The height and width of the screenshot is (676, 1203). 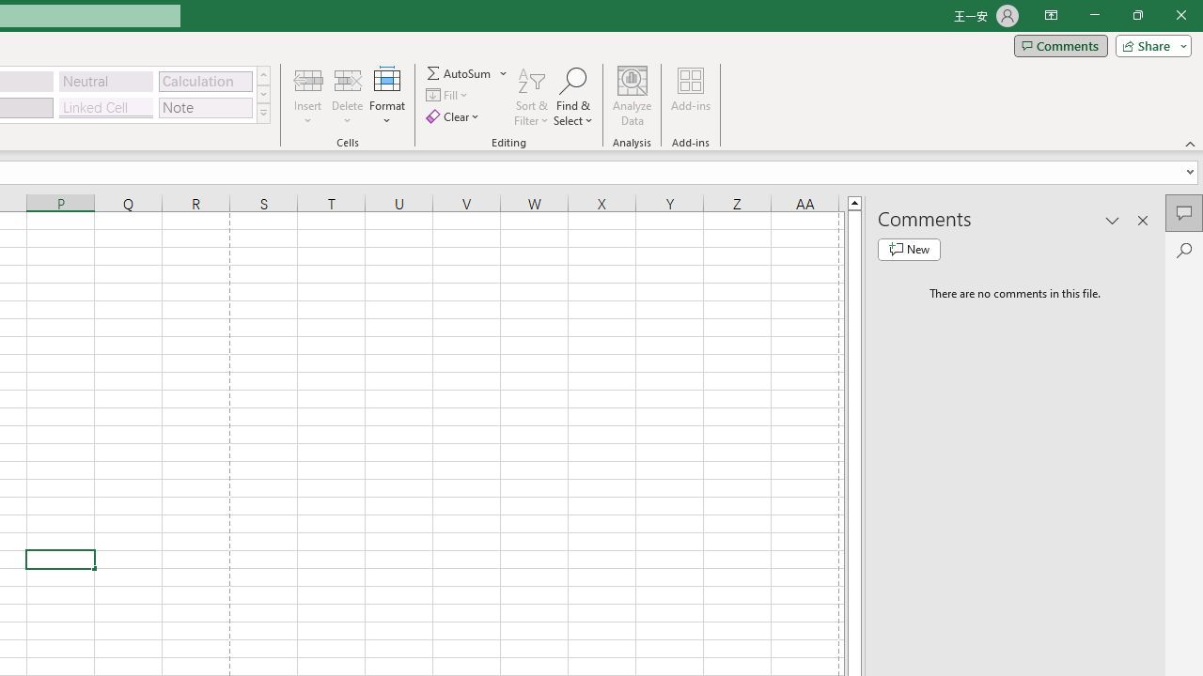 What do you see at coordinates (1191, 143) in the screenshot?
I see `Collapse the Ribbon` at bounding box center [1191, 143].